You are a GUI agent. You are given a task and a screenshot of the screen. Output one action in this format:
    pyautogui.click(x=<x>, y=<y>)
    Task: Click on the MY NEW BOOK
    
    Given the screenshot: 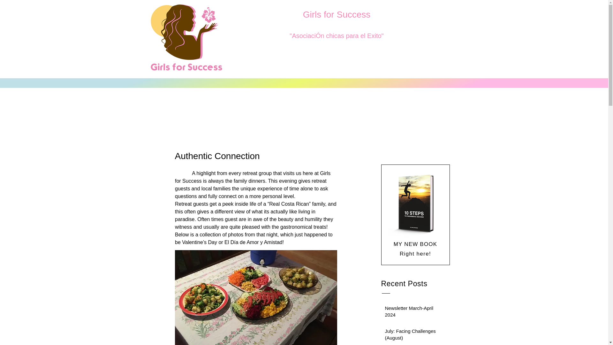 What is the action you would take?
    pyautogui.click(x=415, y=244)
    